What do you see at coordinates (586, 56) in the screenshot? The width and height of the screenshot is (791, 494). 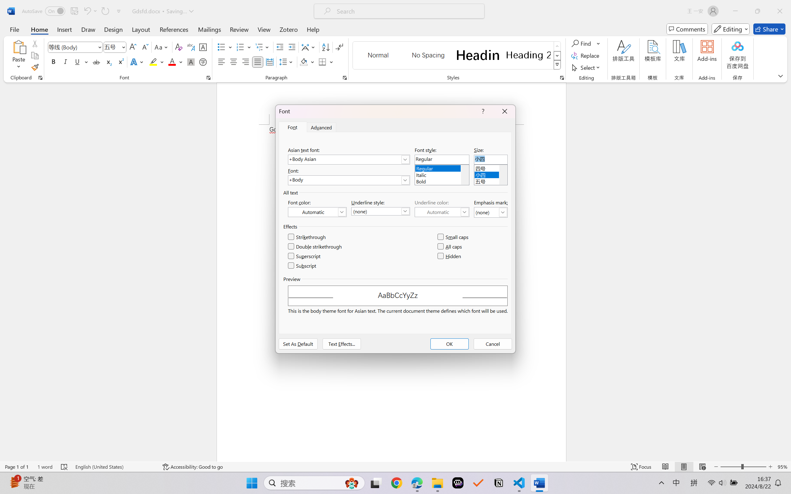 I see `Replace...` at bounding box center [586, 56].